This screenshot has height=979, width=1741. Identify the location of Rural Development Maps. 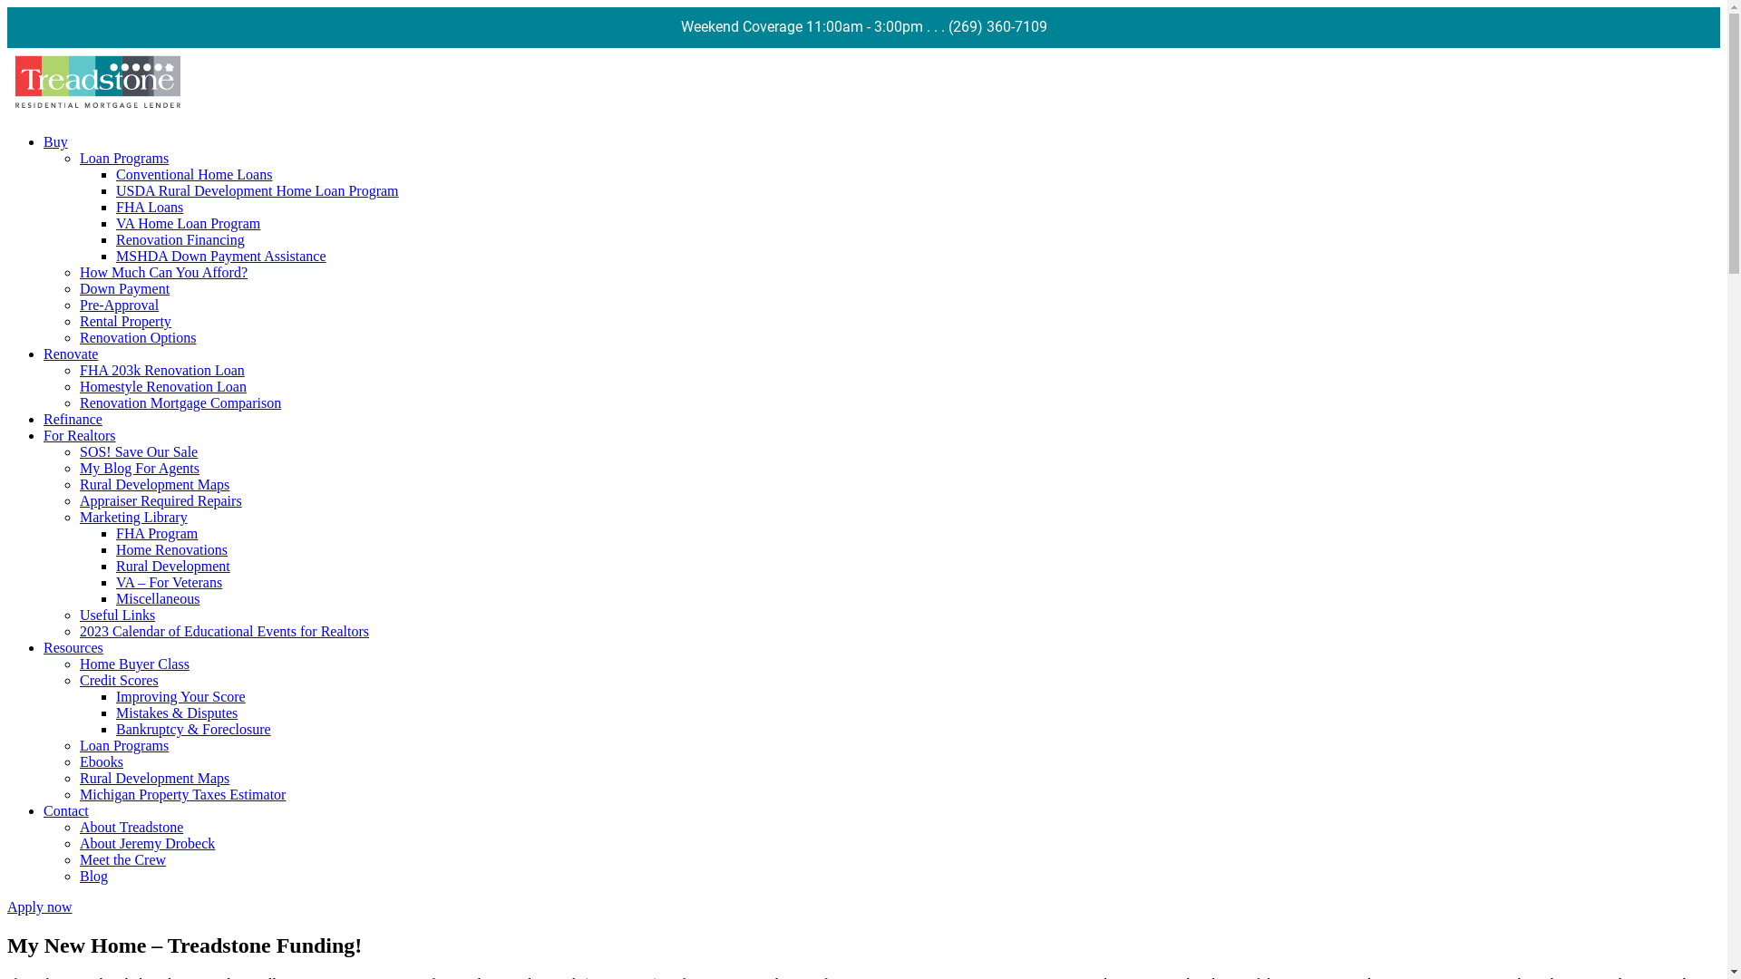
(154, 484).